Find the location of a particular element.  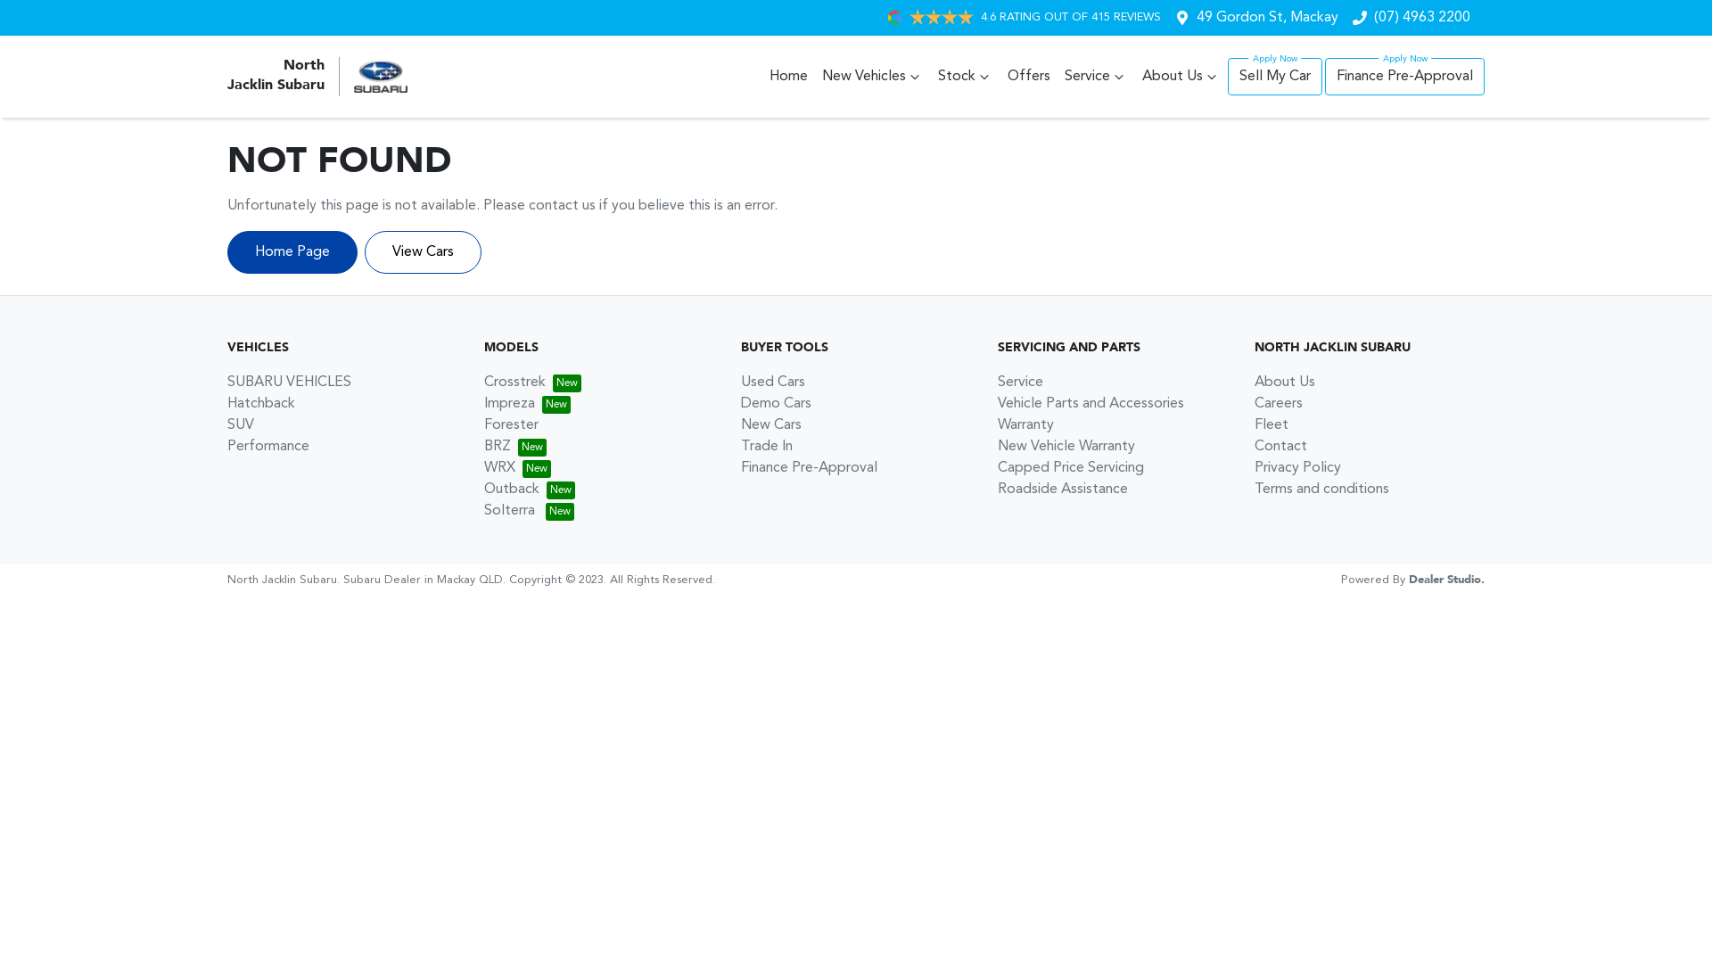

Stock is located at coordinates (966, 77).